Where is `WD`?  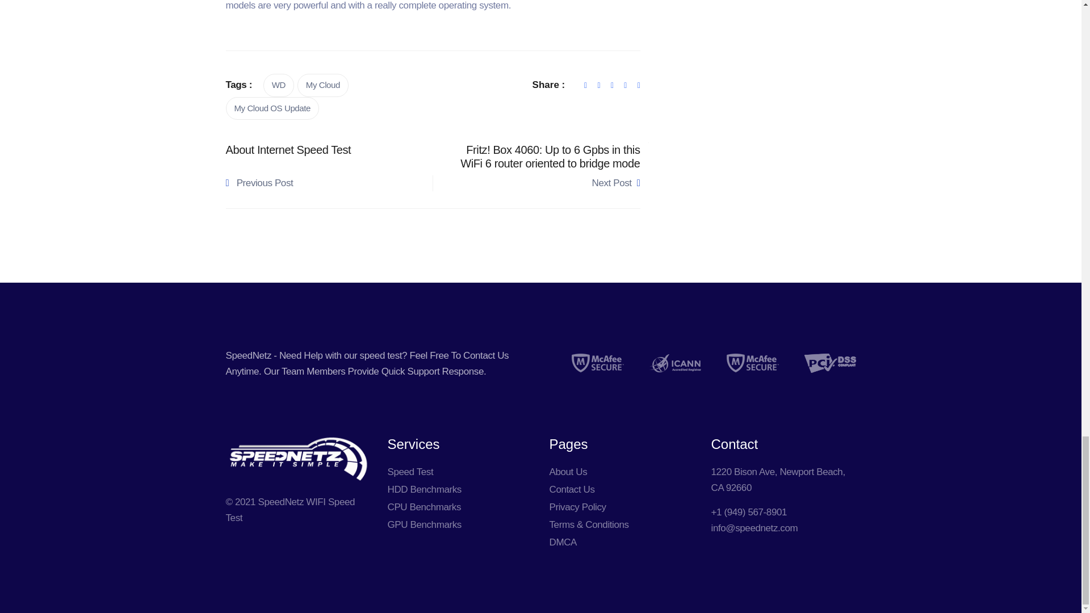
WD is located at coordinates (279, 85).